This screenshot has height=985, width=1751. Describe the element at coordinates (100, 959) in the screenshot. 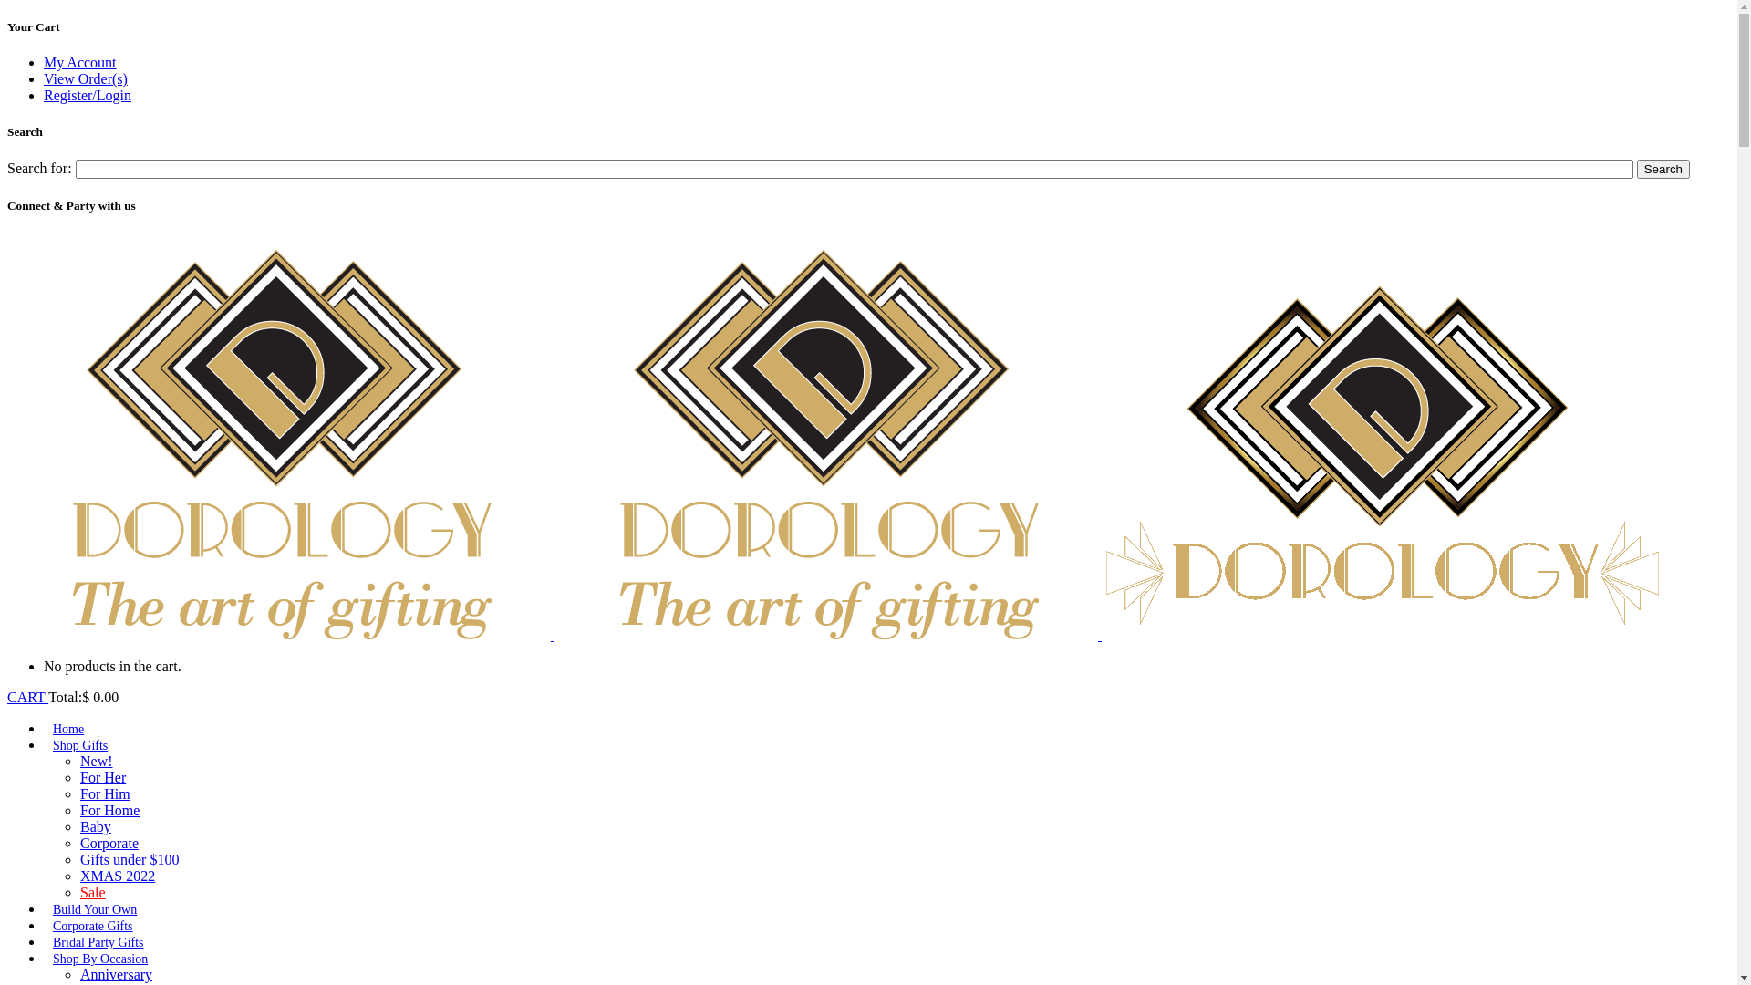

I see `Shop By Occasion` at that location.